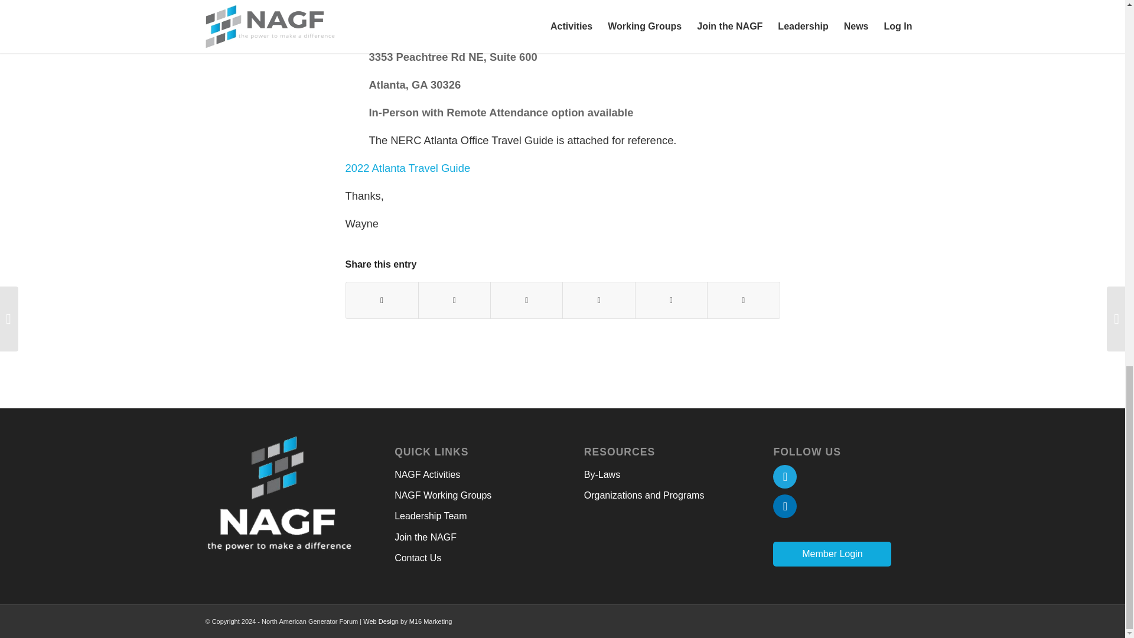 This screenshot has height=638, width=1134. What do you see at coordinates (468, 538) in the screenshot?
I see `Join the NAGF` at bounding box center [468, 538].